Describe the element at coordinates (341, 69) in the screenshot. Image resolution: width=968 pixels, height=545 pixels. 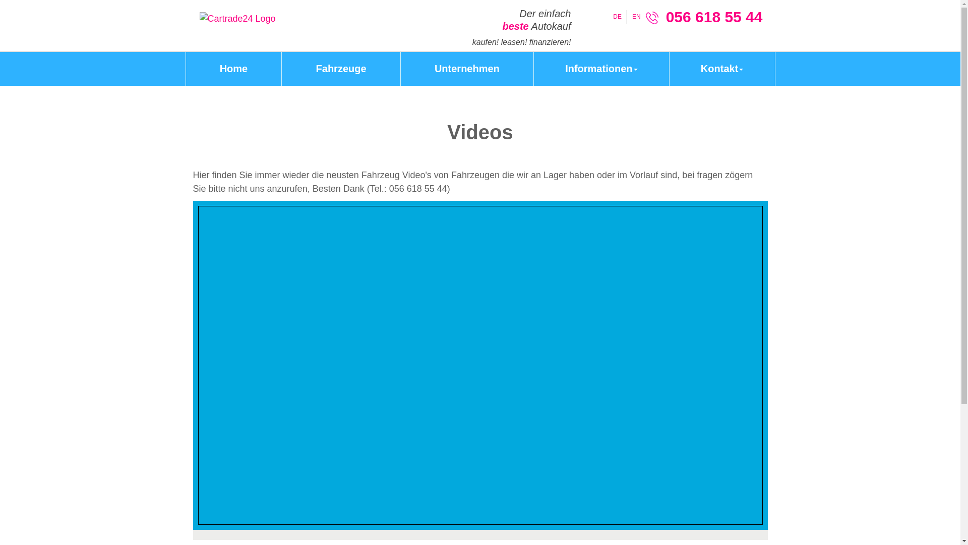
I see `Fahrzeuge` at that location.